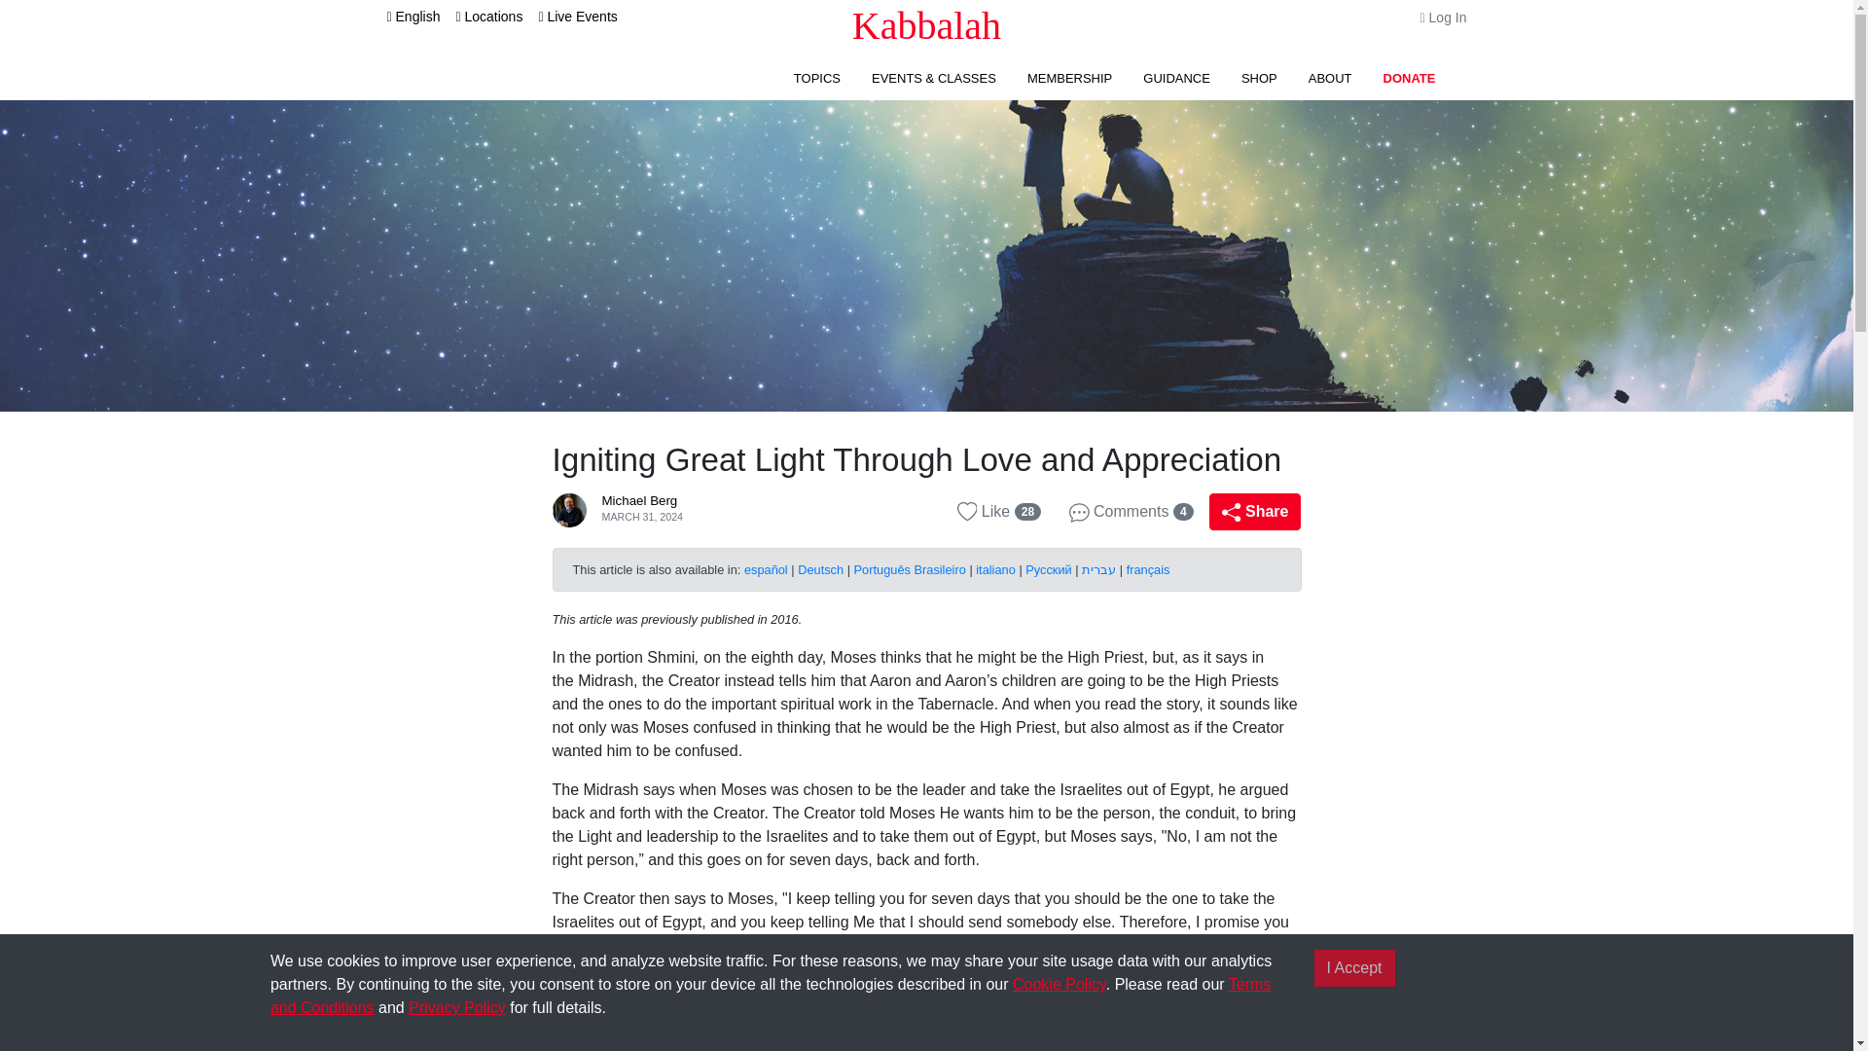 Image resolution: width=1868 pixels, height=1051 pixels. What do you see at coordinates (1331, 78) in the screenshot?
I see `ABOUT` at bounding box center [1331, 78].